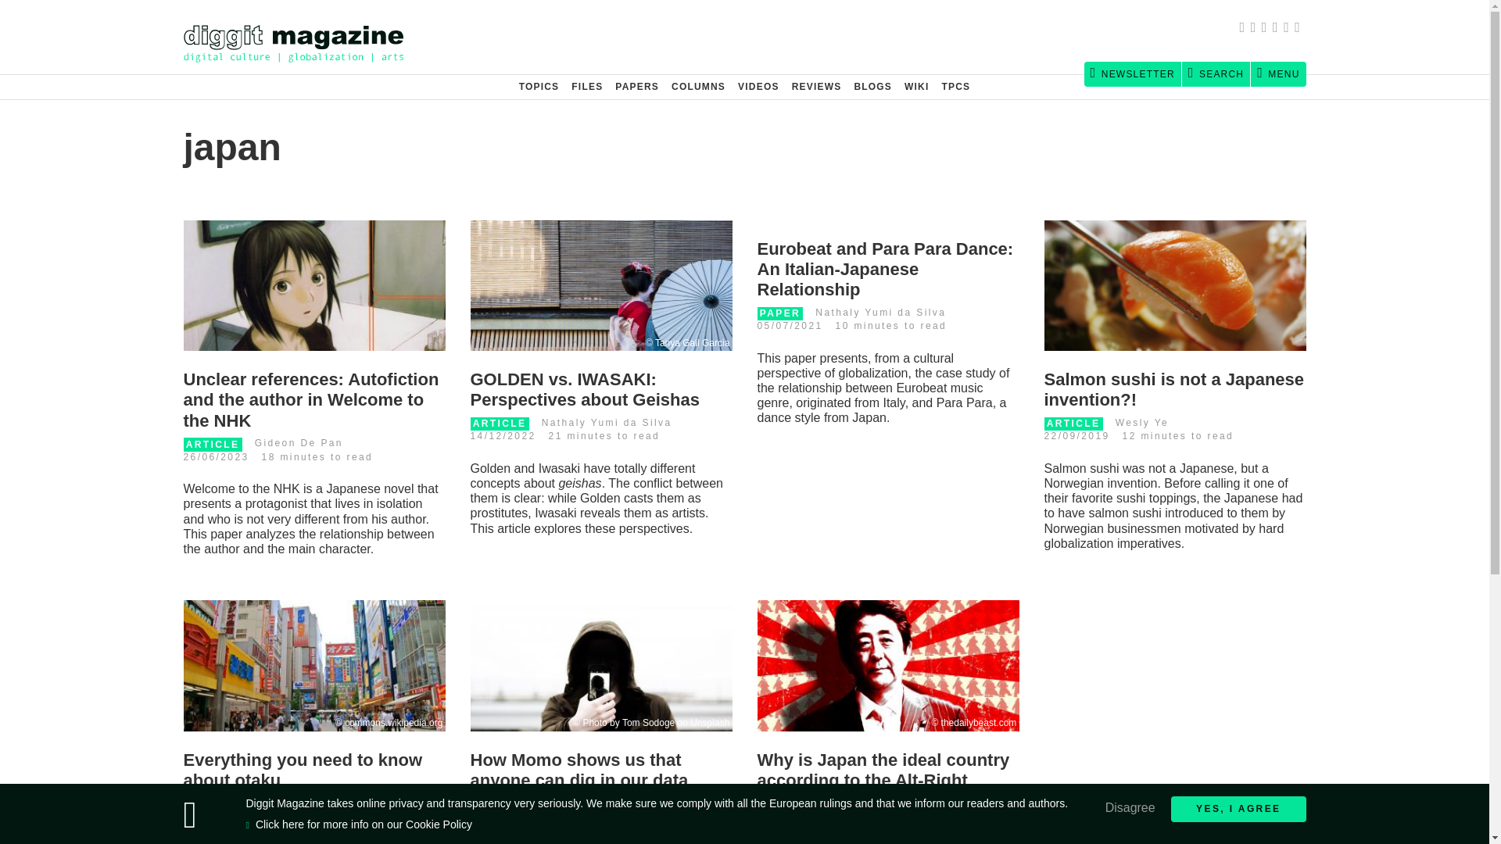 This screenshot has width=1501, height=844. What do you see at coordinates (313, 286) in the screenshot?
I see `Welcome To The NHK cover` at bounding box center [313, 286].